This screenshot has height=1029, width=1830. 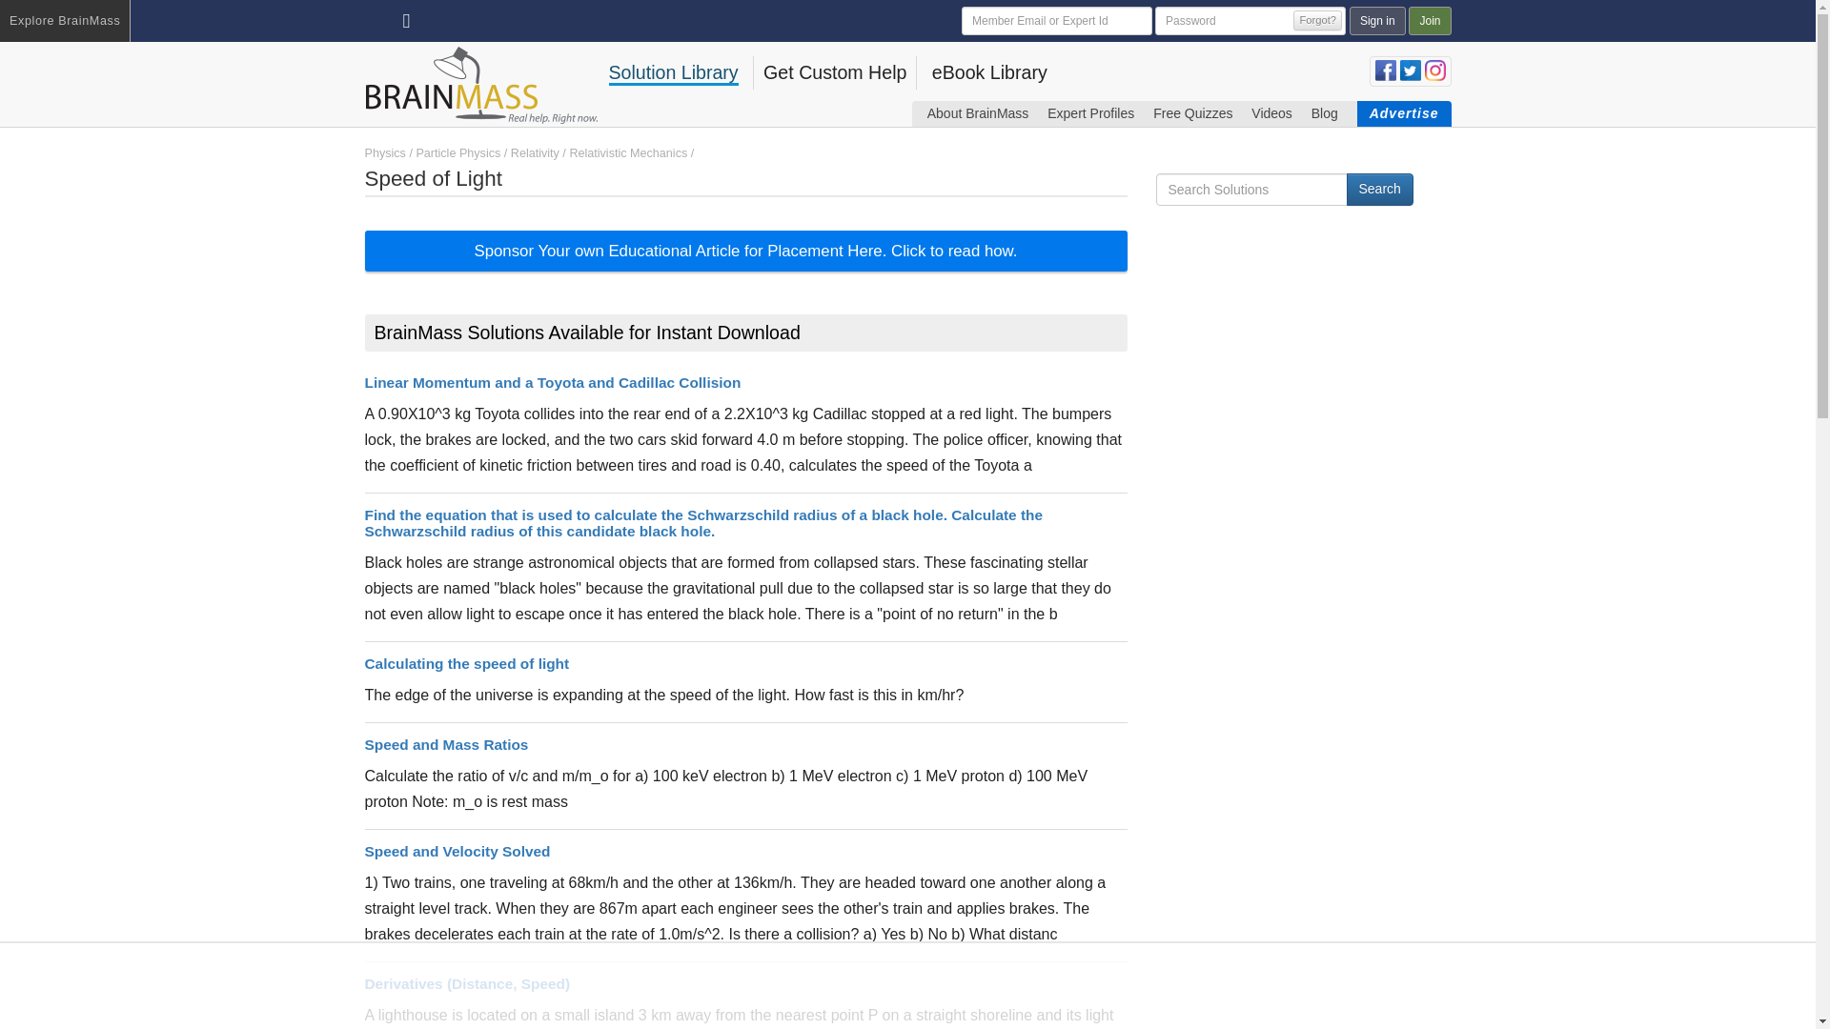 What do you see at coordinates (535, 153) in the screenshot?
I see `Relativity` at bounding box center [535, 153].